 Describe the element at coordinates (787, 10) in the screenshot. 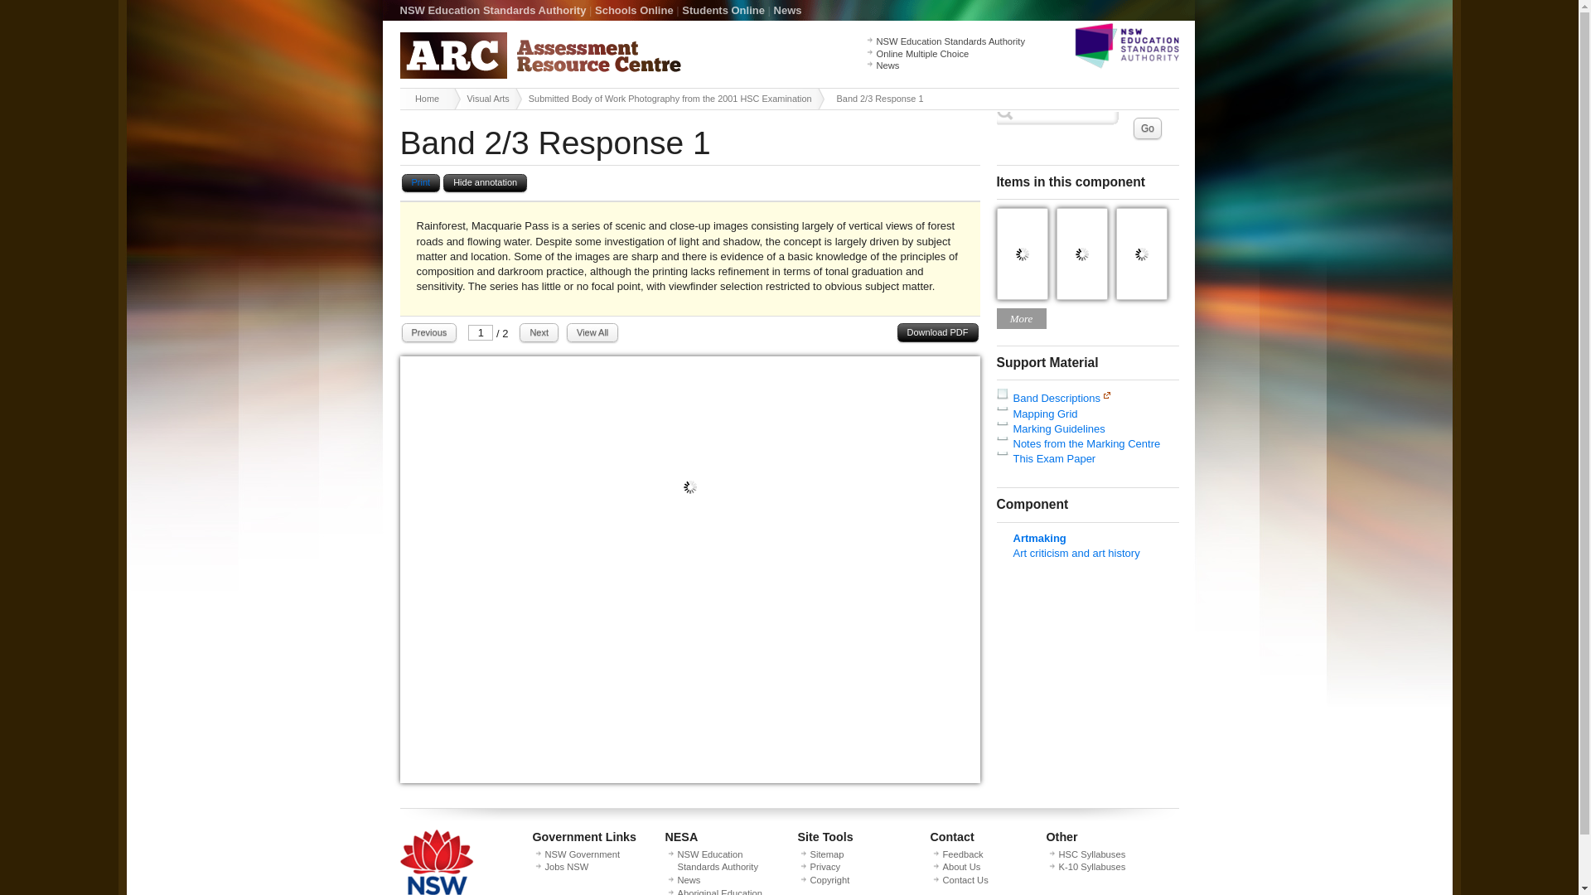

I see `News` at that location.